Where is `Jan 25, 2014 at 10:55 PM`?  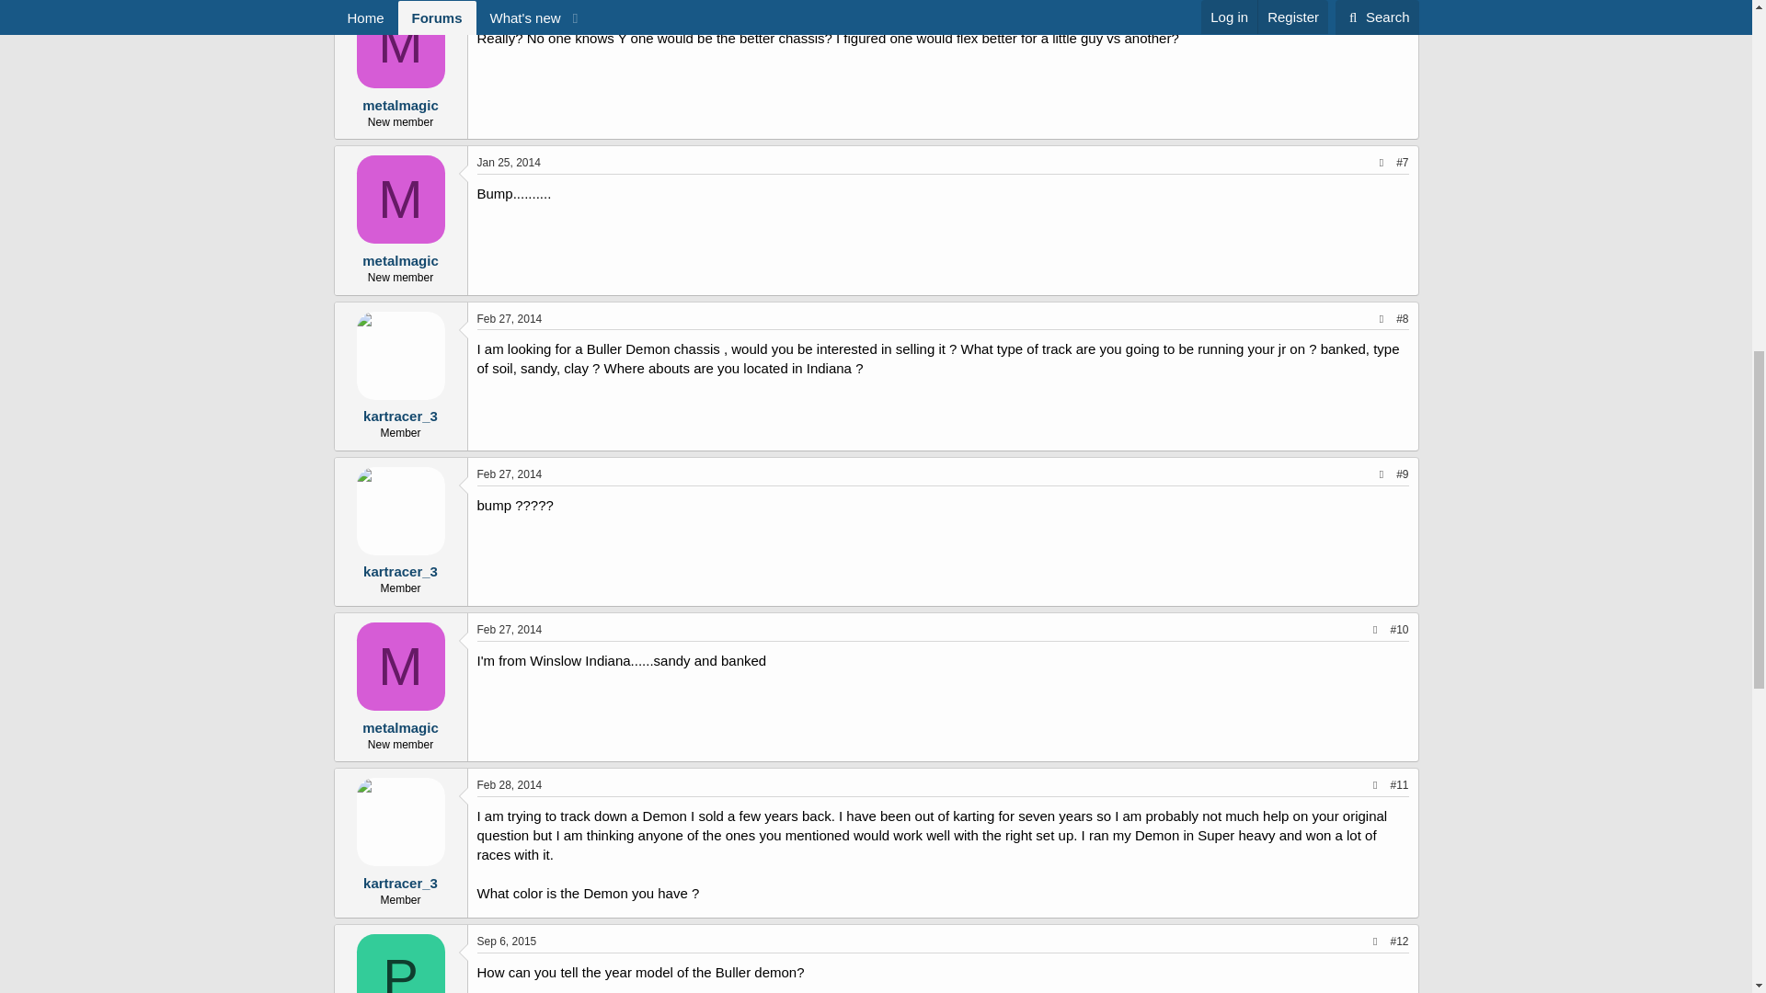
Jan 25, 2014 at 10:55 PM is located at coordinates (508, 162).